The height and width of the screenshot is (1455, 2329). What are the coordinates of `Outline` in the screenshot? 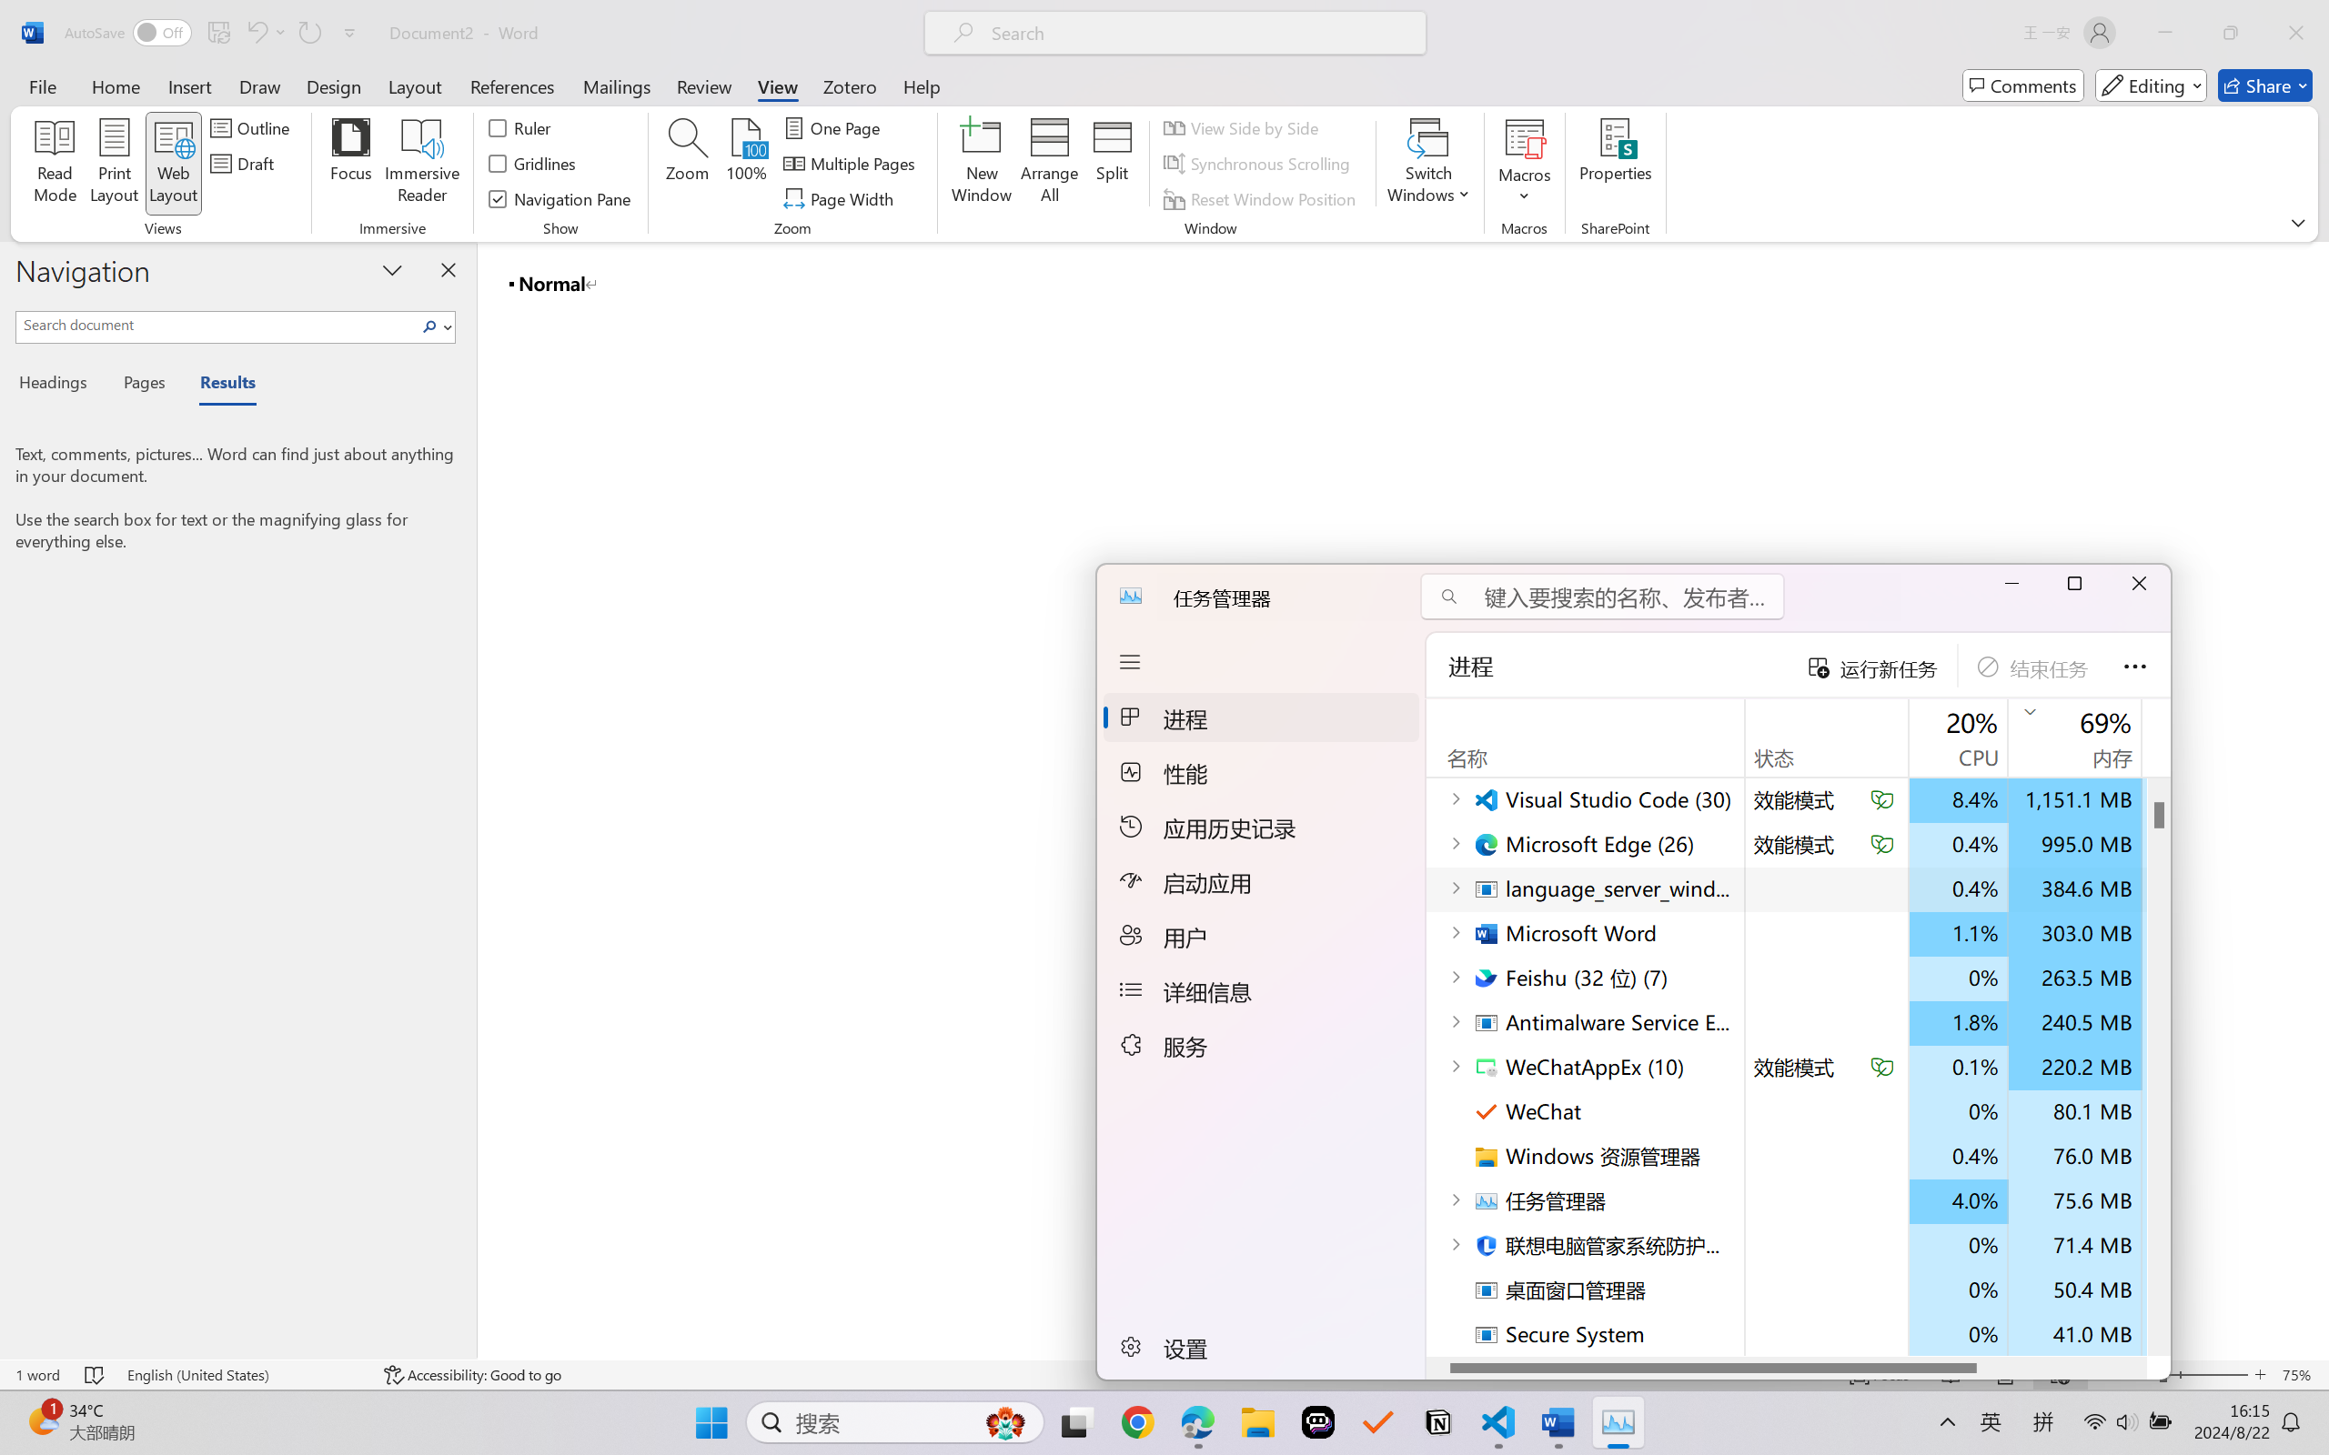 It's located at (253, 127).